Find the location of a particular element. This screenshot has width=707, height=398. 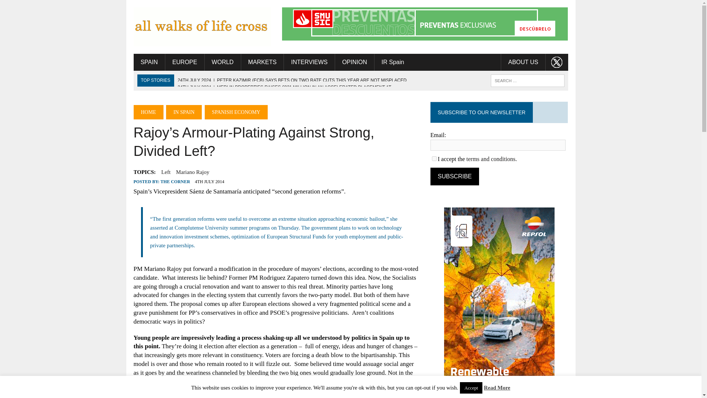

The Corner is located at coordinates (202, 27).